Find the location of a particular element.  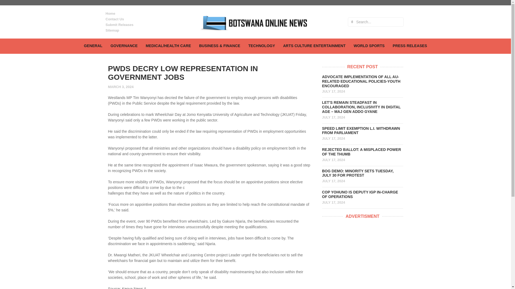

PRESS RELEASES is located at coordinates (410, 46).